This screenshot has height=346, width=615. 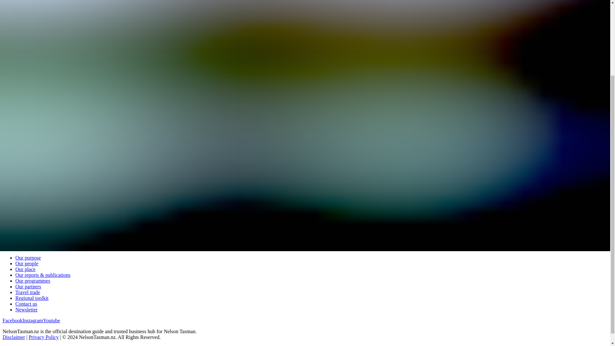 What do you see at coordinates (22, 89) in the screenshot?
I see `Events` at bounding box center [22, 89].